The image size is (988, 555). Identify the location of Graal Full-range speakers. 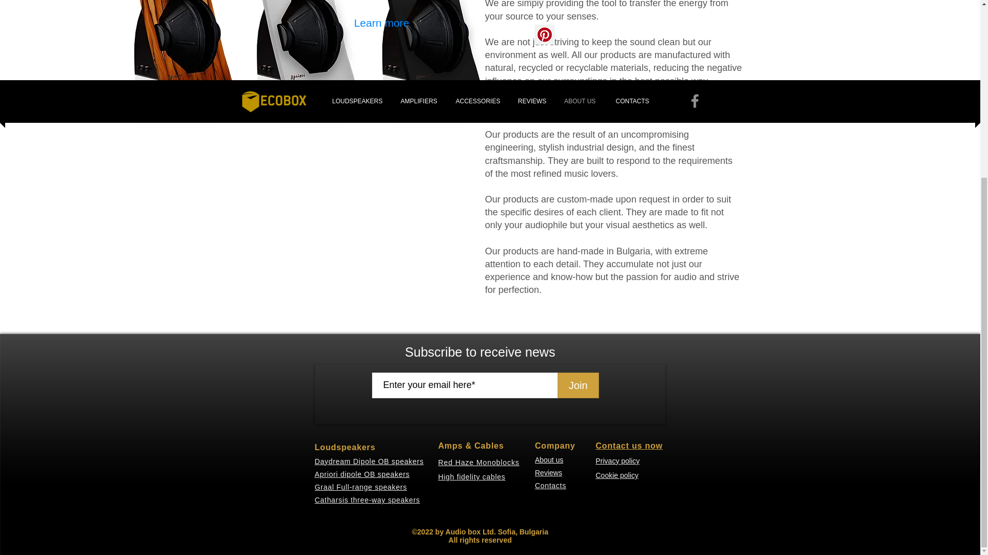
(361, 487).